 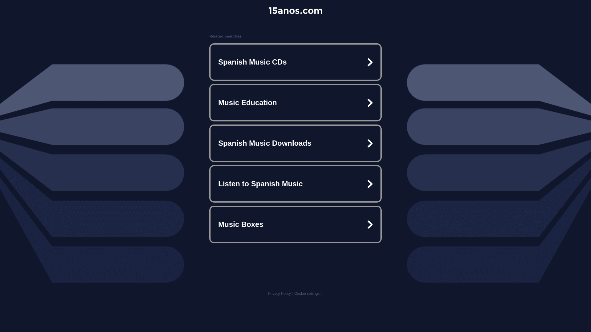 I want to click on Spanish Music CDs, so click(x=295, y=62).